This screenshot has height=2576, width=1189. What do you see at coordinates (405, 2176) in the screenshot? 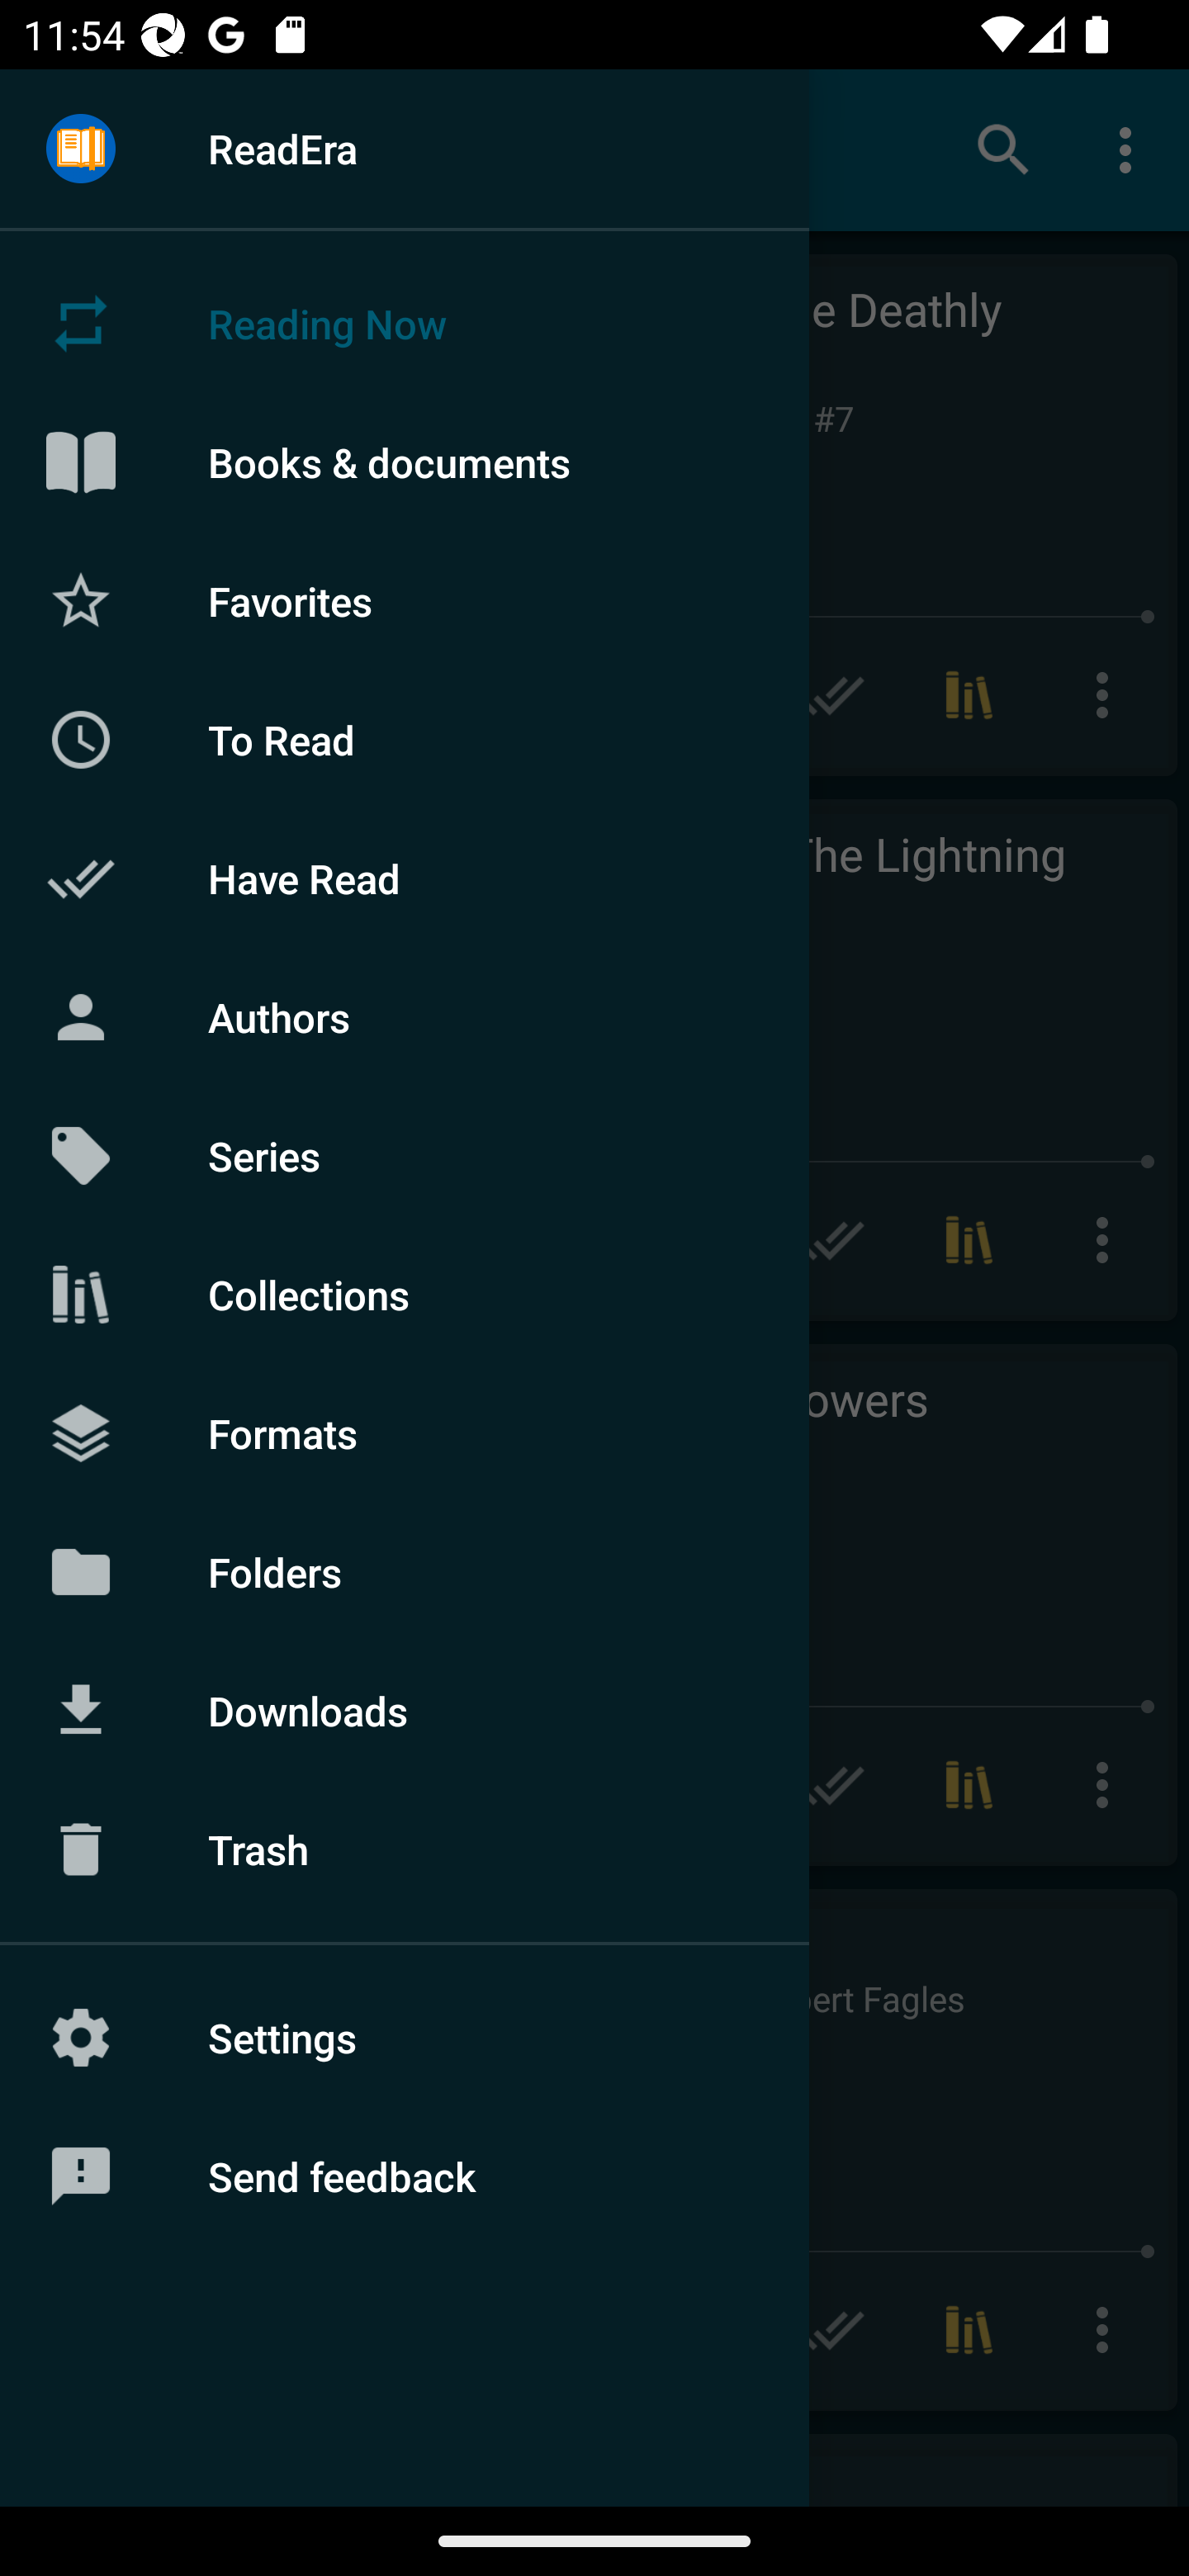
I see `Send feedback` at bounding box center [405, 2176].